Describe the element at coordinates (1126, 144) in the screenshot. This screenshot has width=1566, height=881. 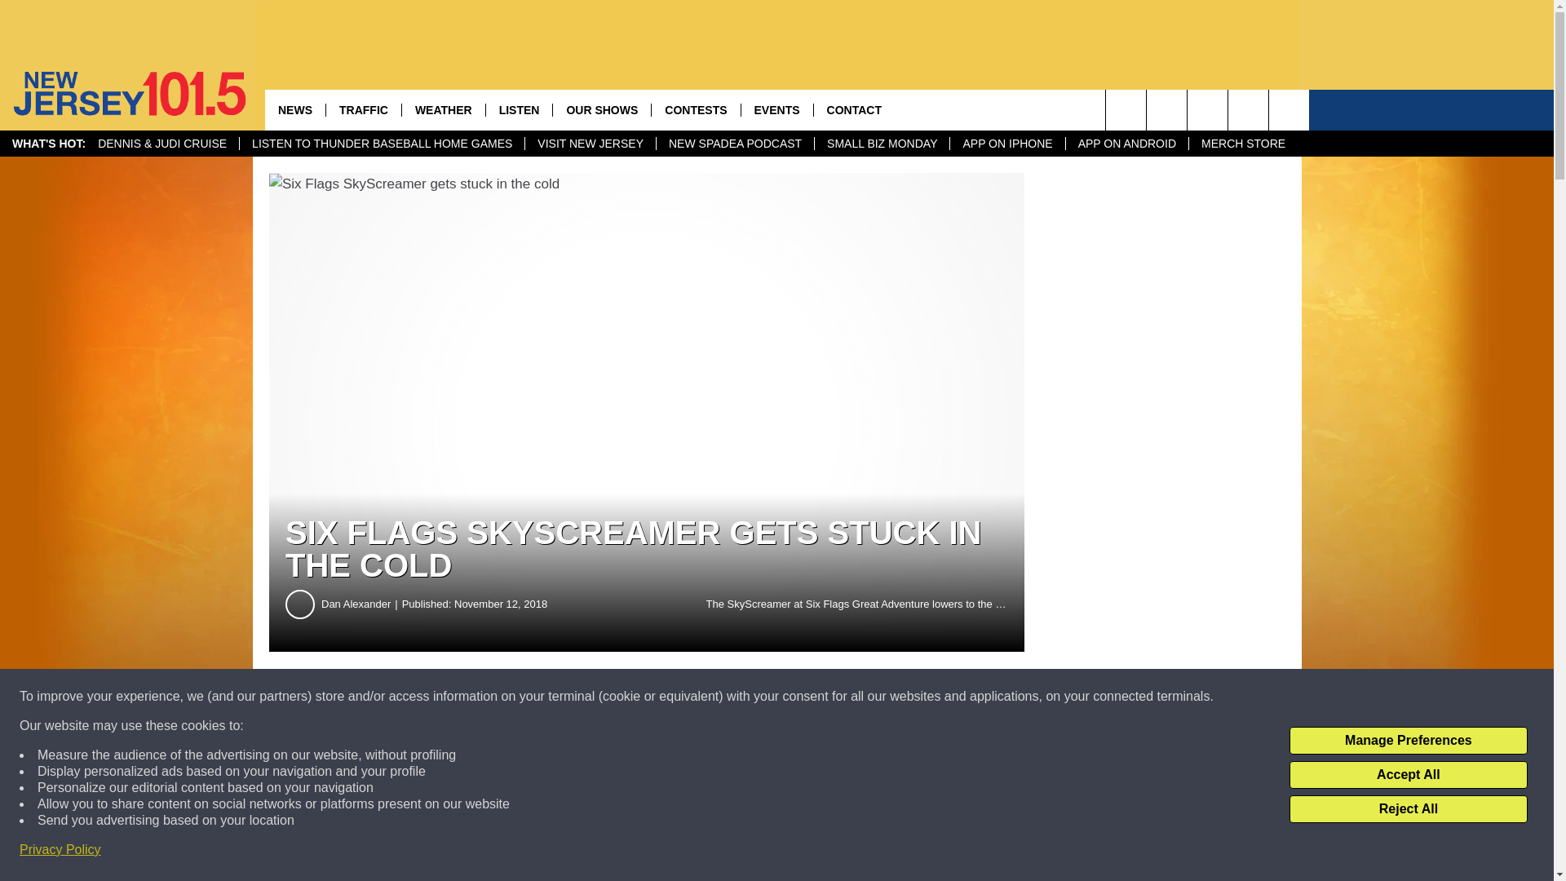
I see `APP ON ANDROID` at that location.